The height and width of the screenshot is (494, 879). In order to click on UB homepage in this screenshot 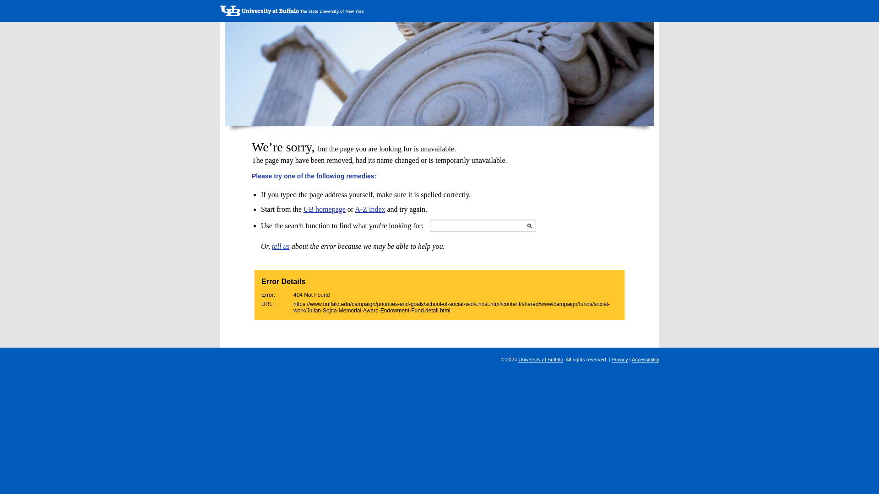, I will do `click(324, 209)`.